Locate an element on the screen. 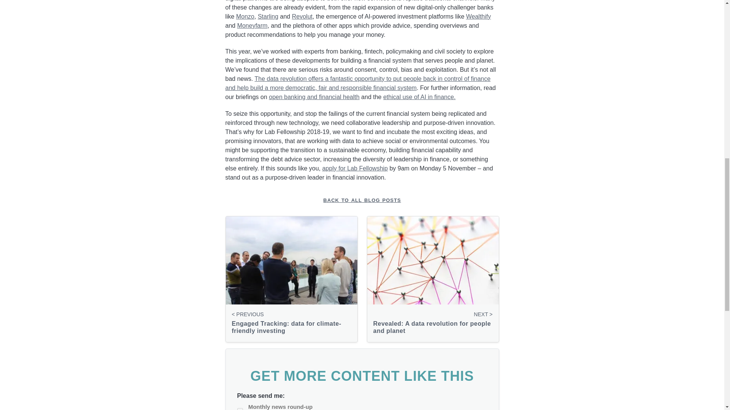  Starling is located at coordinates (268, 16).